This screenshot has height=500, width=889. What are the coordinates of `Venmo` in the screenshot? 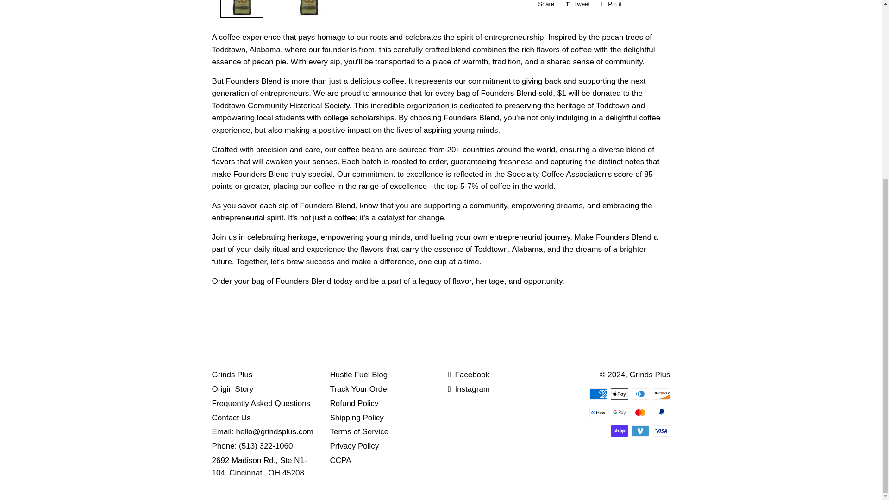 It's located at (357, 418).